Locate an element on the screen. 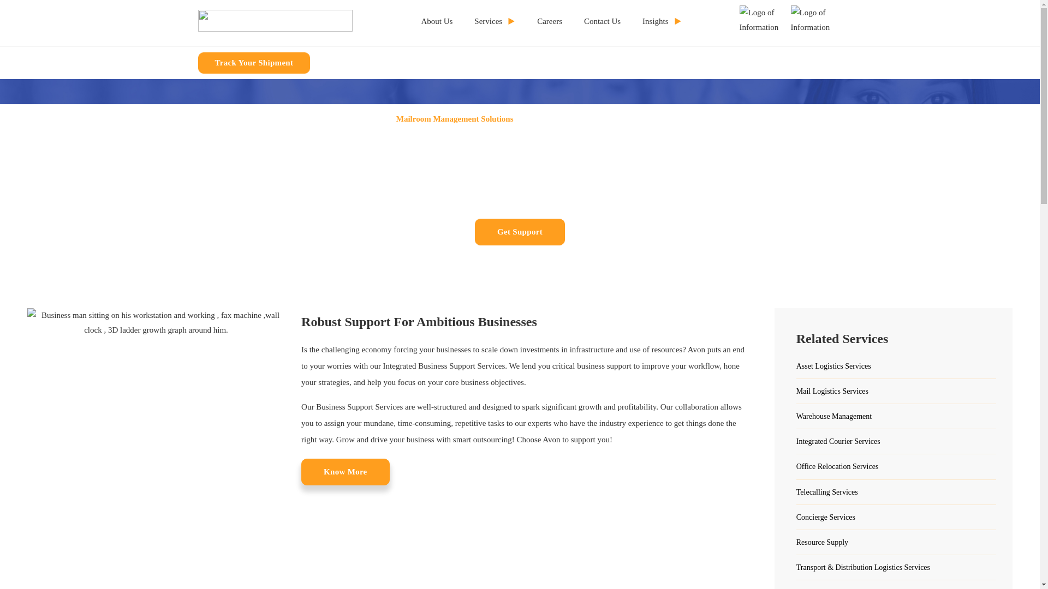 The height and width of the screenshot is (589, 1048). Insights is located at coordinates (662, 22).